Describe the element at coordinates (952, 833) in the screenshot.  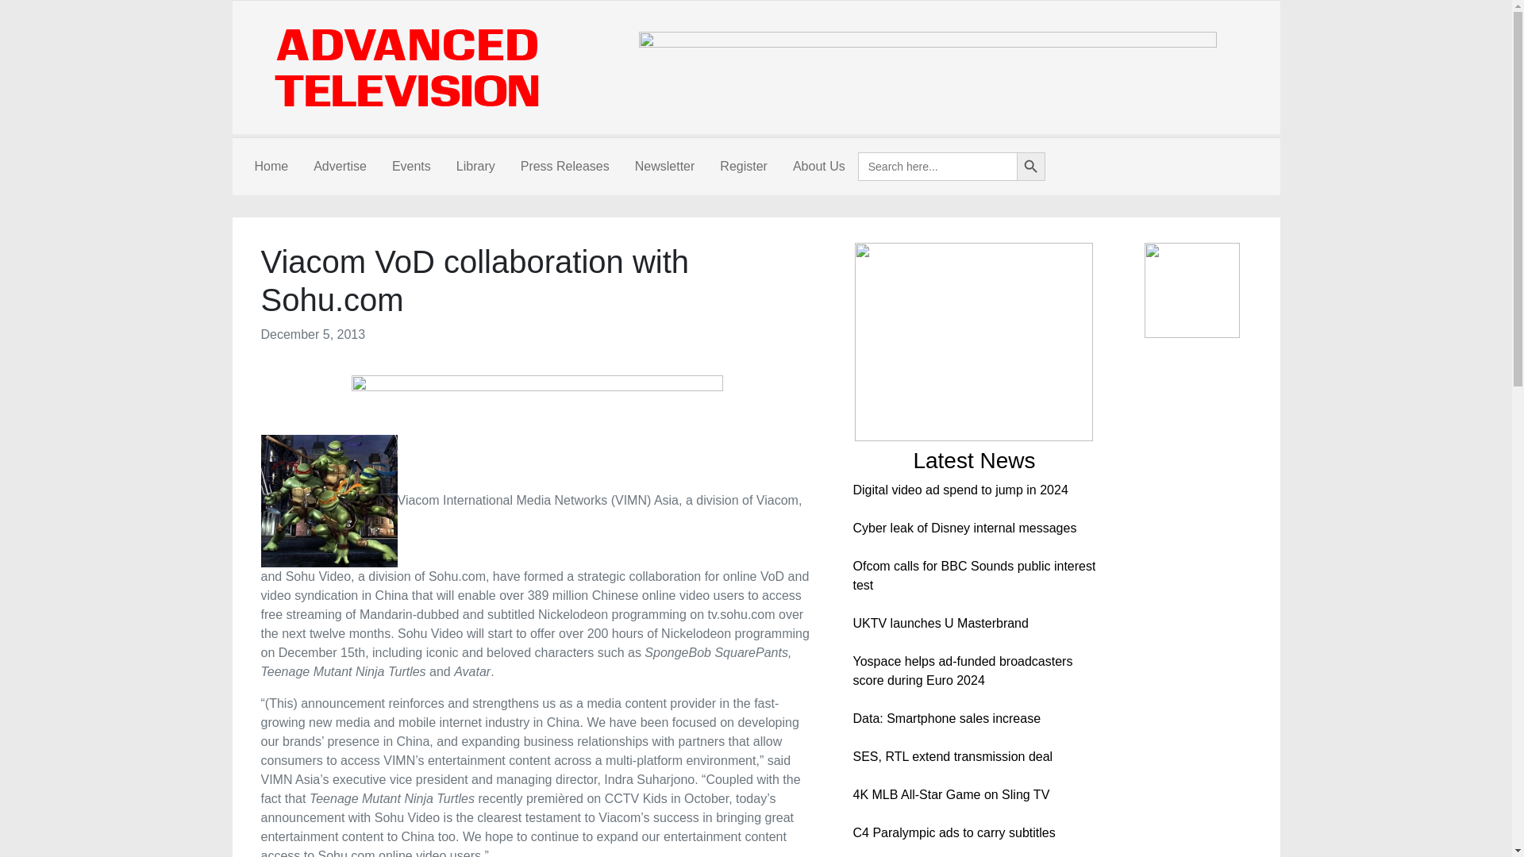
I see `C4 Paralympic ads to carry subtitles` at that location.